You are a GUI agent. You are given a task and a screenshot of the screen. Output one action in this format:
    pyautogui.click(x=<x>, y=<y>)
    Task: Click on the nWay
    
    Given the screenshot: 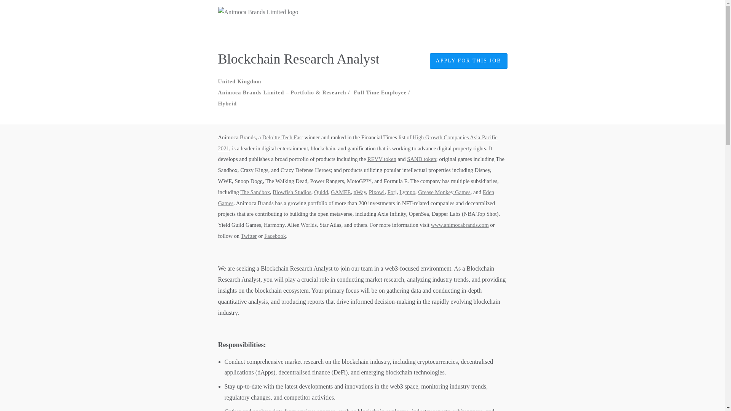 What is the action you would take?
    pyautogui.click(x=359, y=192)
    